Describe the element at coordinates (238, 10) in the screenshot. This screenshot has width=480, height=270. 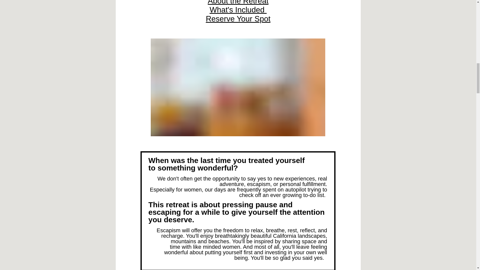
I see `What's Included ` at that location.